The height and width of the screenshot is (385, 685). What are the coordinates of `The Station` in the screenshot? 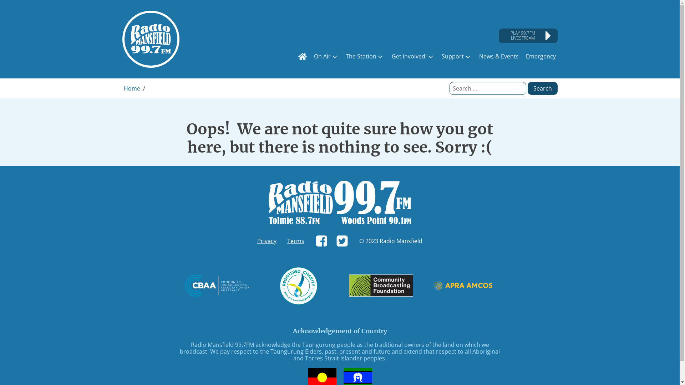 It's located at (365, 57).